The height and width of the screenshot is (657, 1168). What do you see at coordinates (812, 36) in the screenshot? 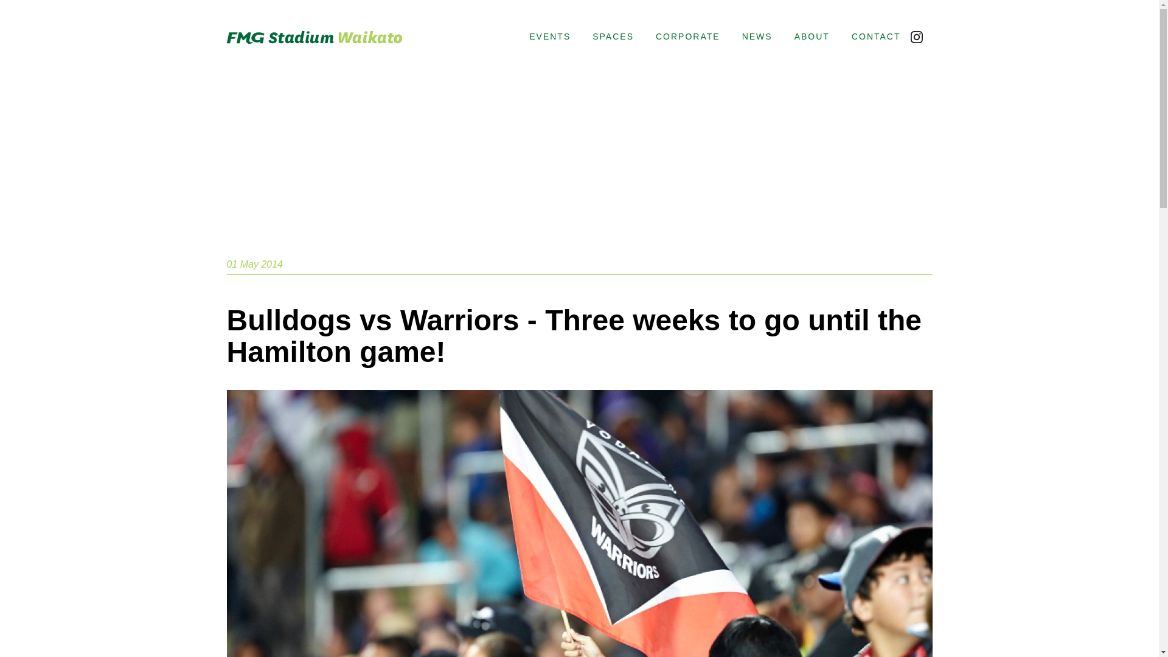
I see `ABOUT` at bounding box center [812, 36].